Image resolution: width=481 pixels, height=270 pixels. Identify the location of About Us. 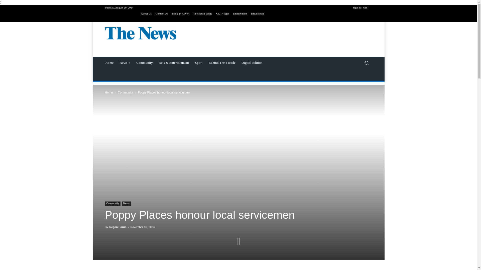
(146, 13).